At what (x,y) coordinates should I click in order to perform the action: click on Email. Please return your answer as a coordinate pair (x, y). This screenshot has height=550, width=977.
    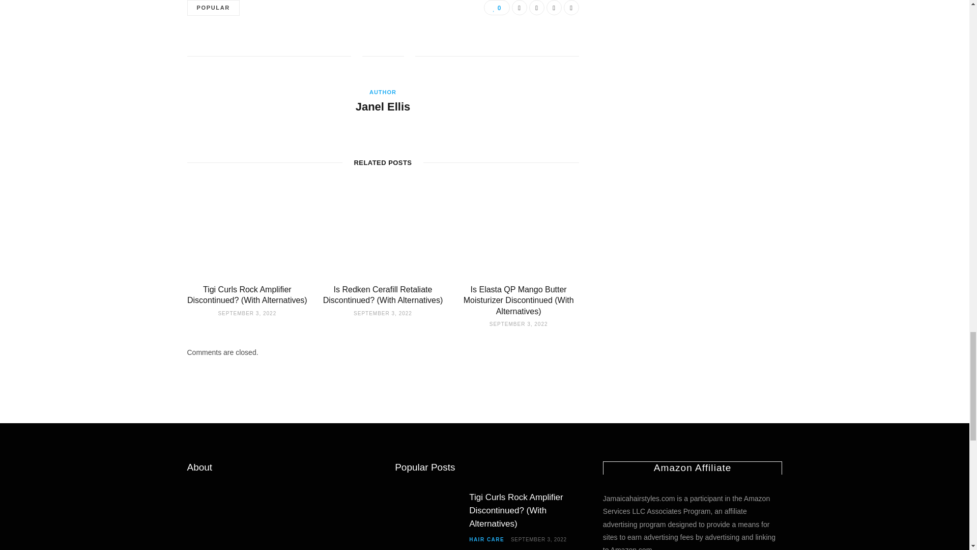
    Looking at the image, I should click on (571, 8).